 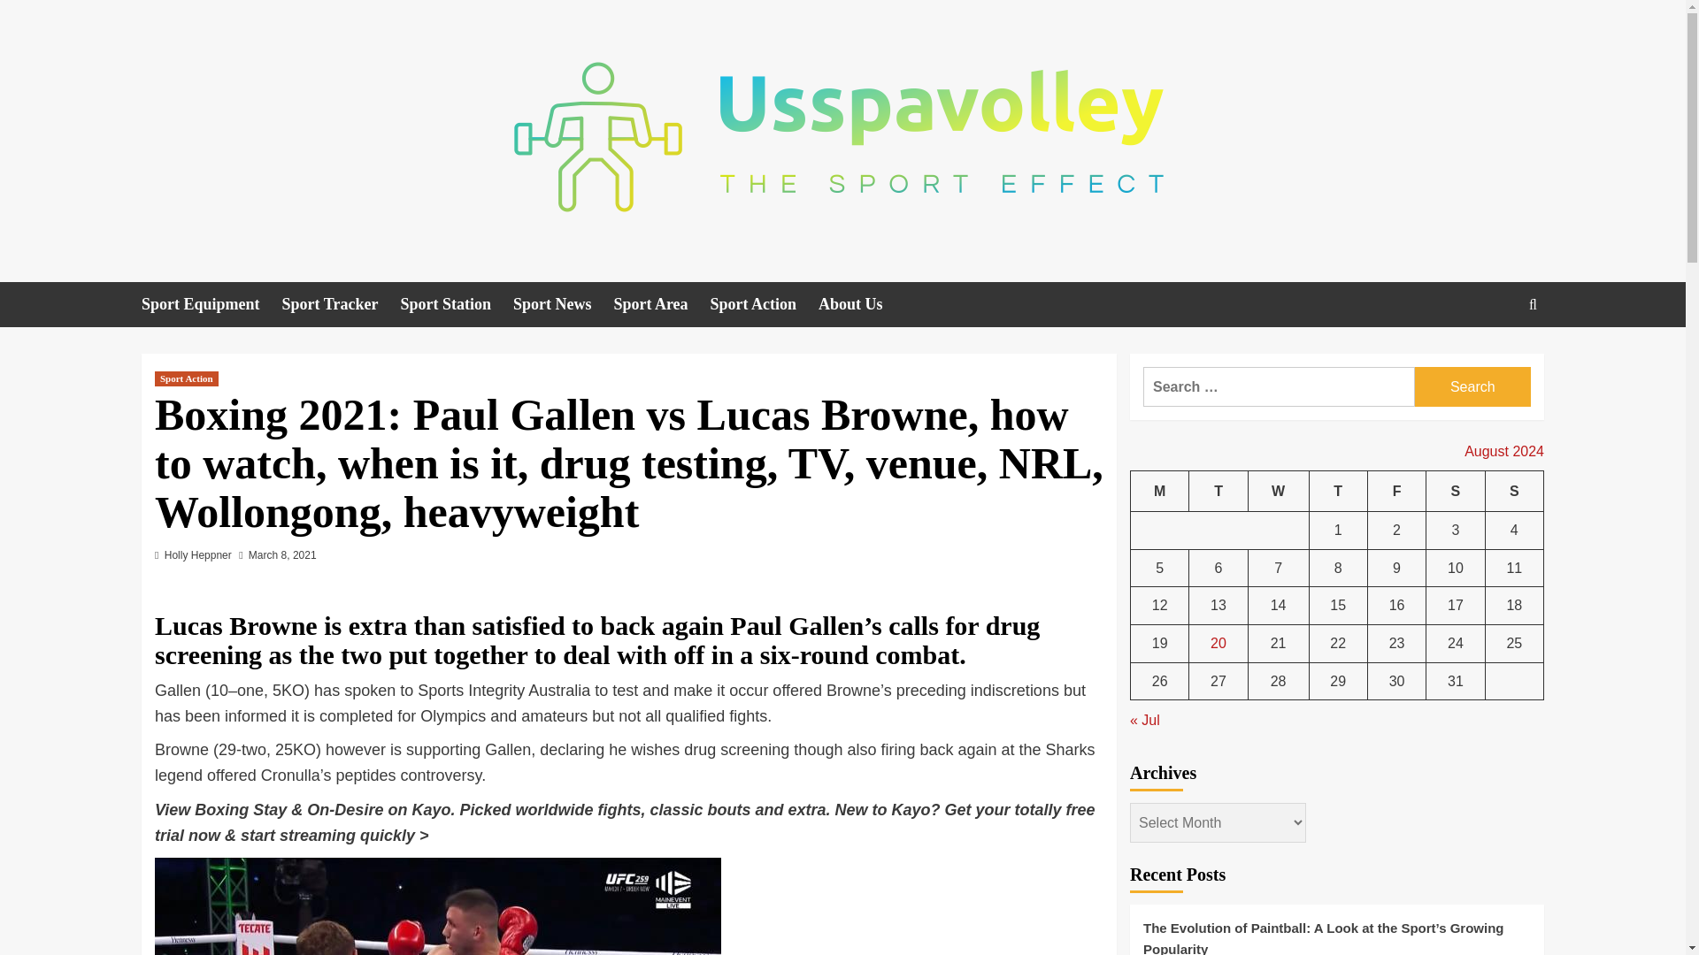 What do you see at coordinates (662, 304) in the screenshot?
I see `Sport Area` at bounding box center [662, 304].